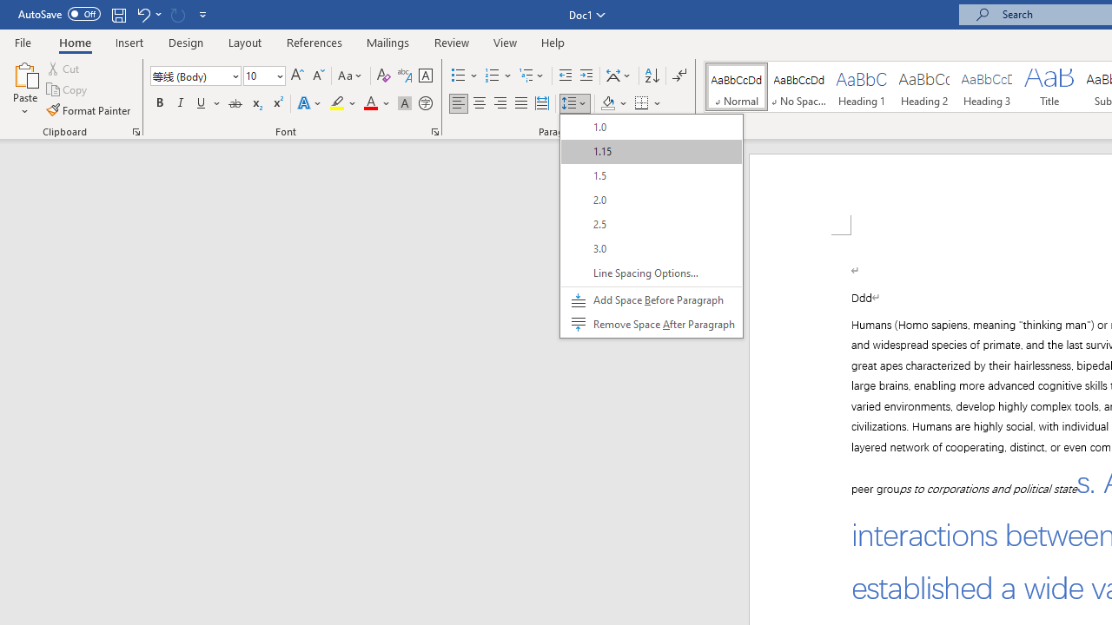 The image size is (1112, 625). Describe the element at coordinates (370, 104) in the screenshot. I see `Font Color Red` at that location.